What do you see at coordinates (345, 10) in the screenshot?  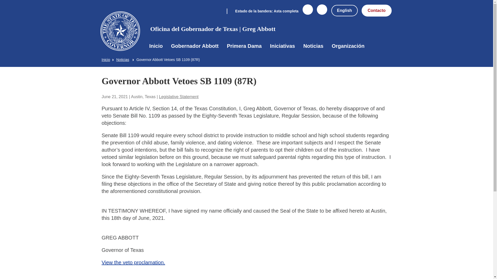 I see `English` at bounding box center [345, 10].